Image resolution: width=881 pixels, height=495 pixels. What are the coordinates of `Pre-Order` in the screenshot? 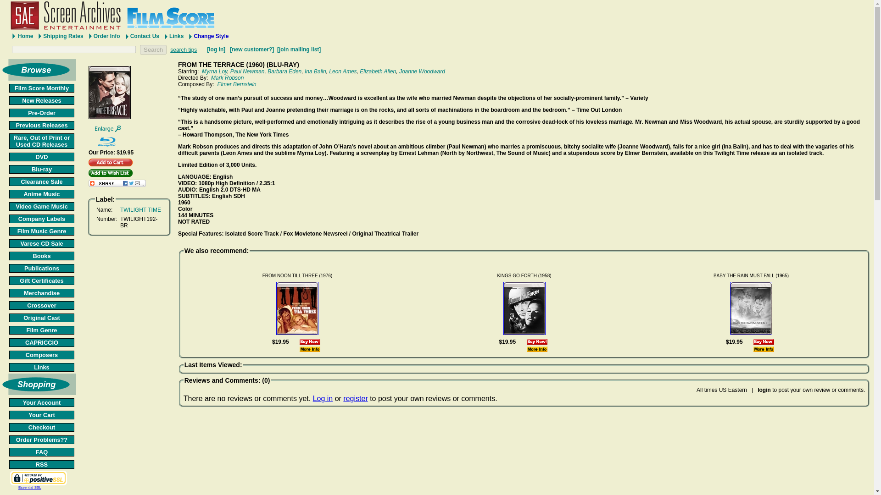 It's located at (41, 113).